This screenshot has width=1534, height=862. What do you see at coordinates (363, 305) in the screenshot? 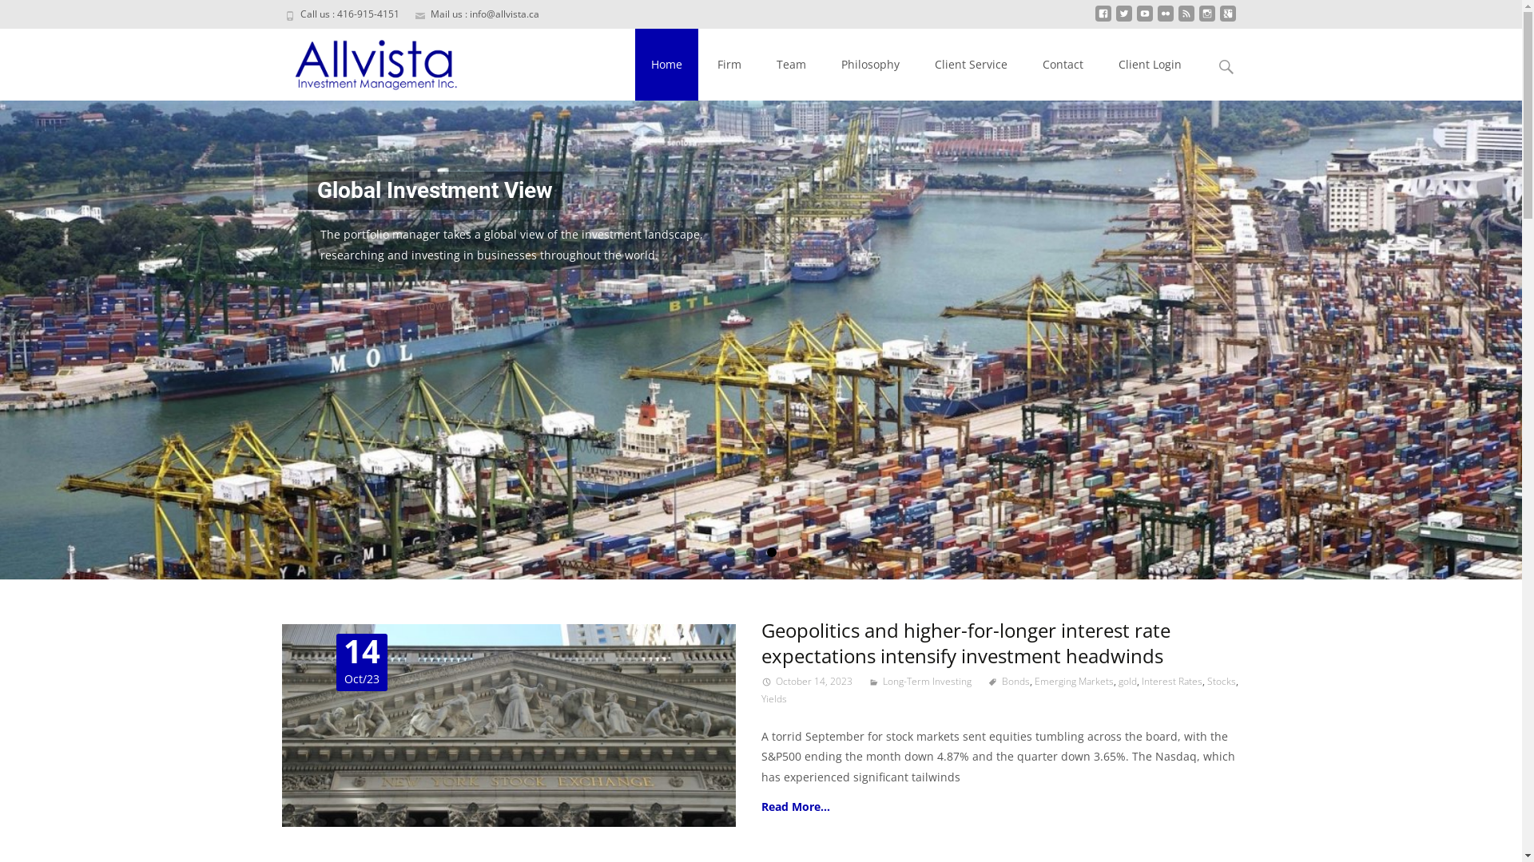
I see `Know More` at bounding box center [363, 305].